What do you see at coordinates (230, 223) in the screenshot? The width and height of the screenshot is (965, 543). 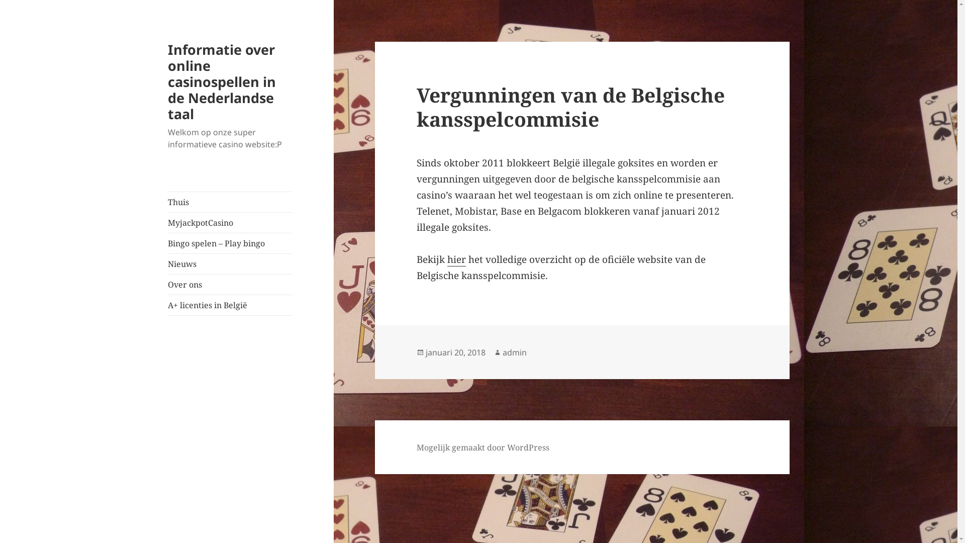 I see `MyjackpotCasino` at bounding box center [230, 223].